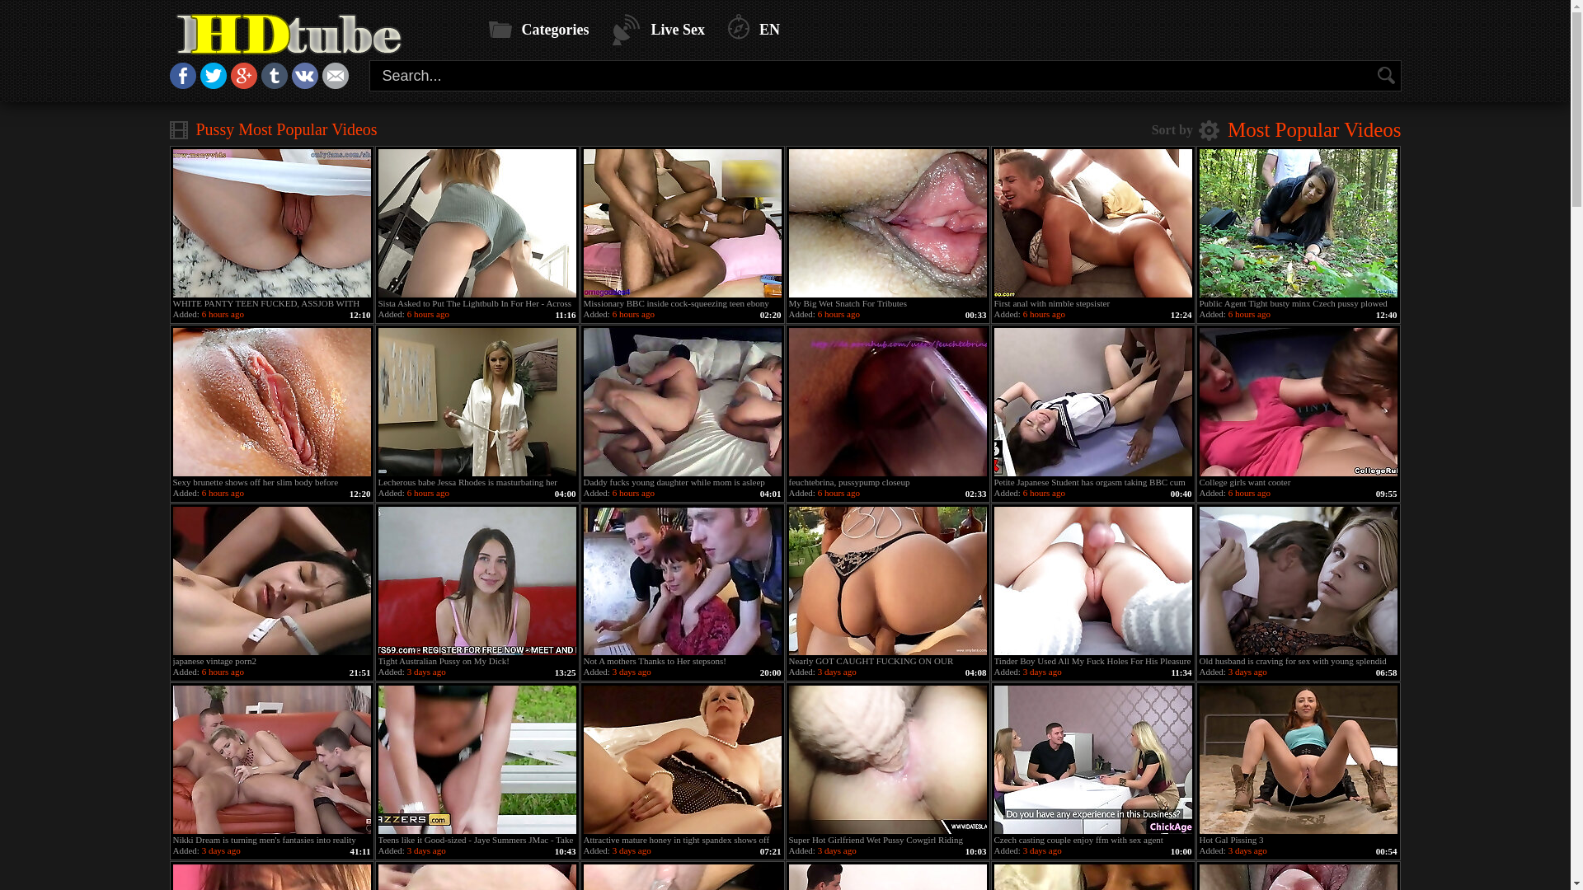 The height and width of the screenshot is (890, 1583). What do you see at coordinates (683, 402) in the screenshot?
I see `Daddy fucks young daughter while mom is asleep` at bounding box center [683, 402].